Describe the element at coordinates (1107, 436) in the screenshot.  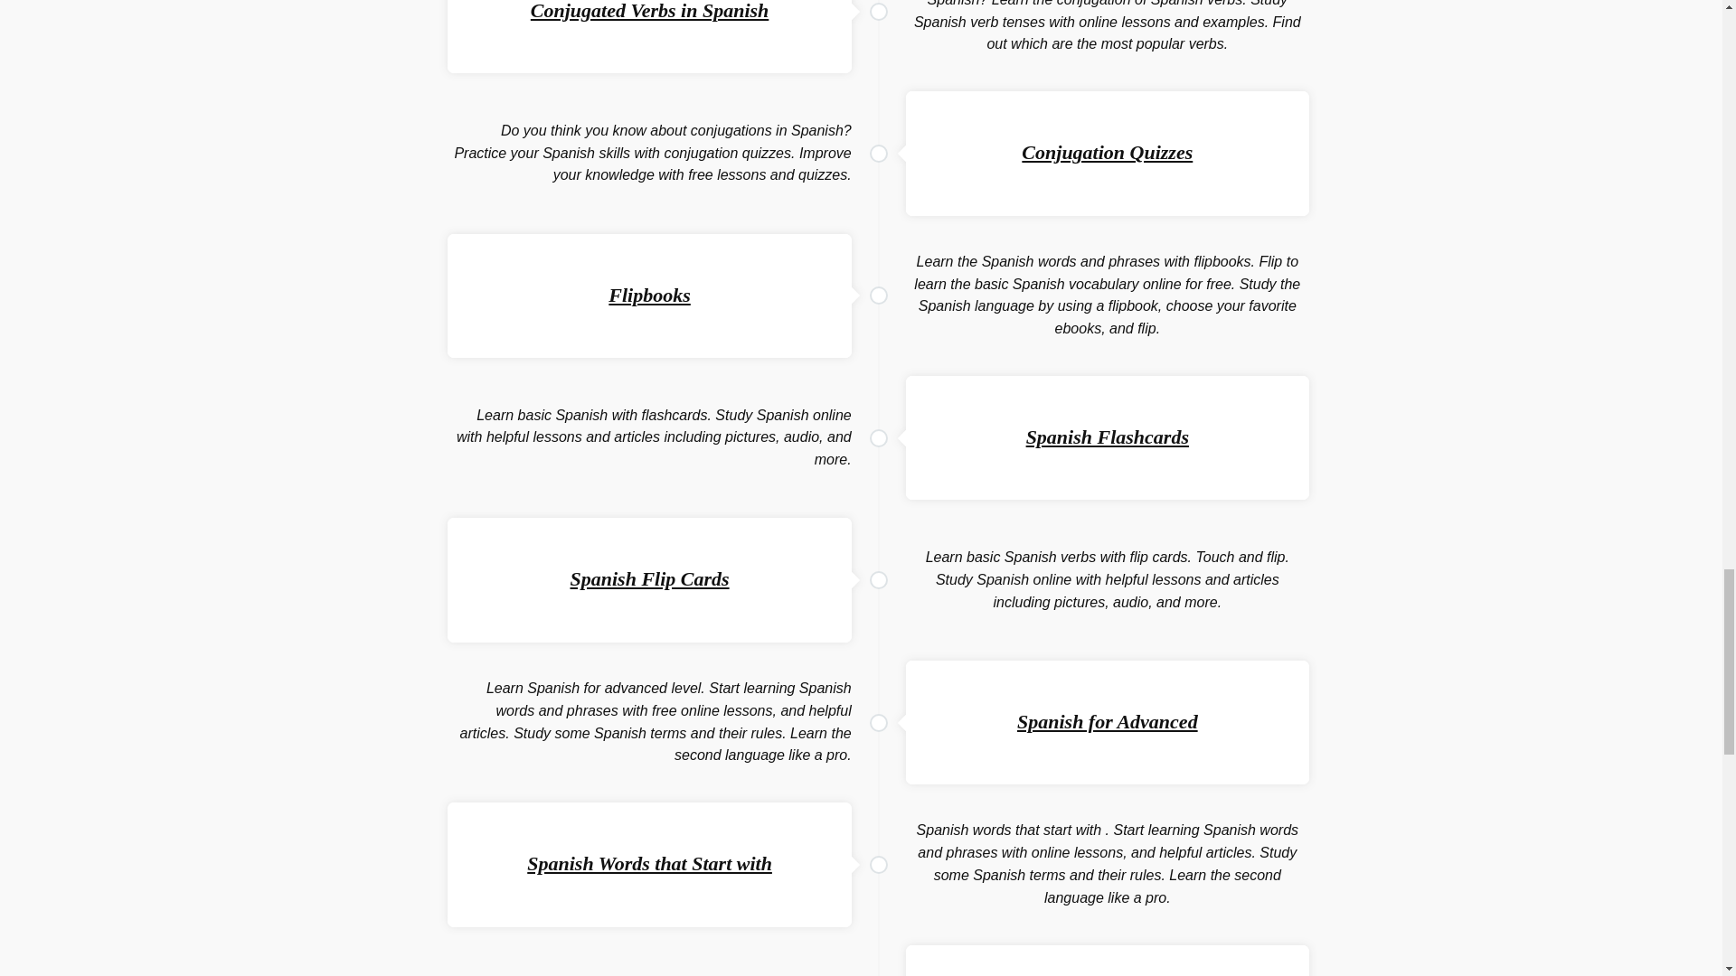
I see `Spanish Flashcards` at that location.